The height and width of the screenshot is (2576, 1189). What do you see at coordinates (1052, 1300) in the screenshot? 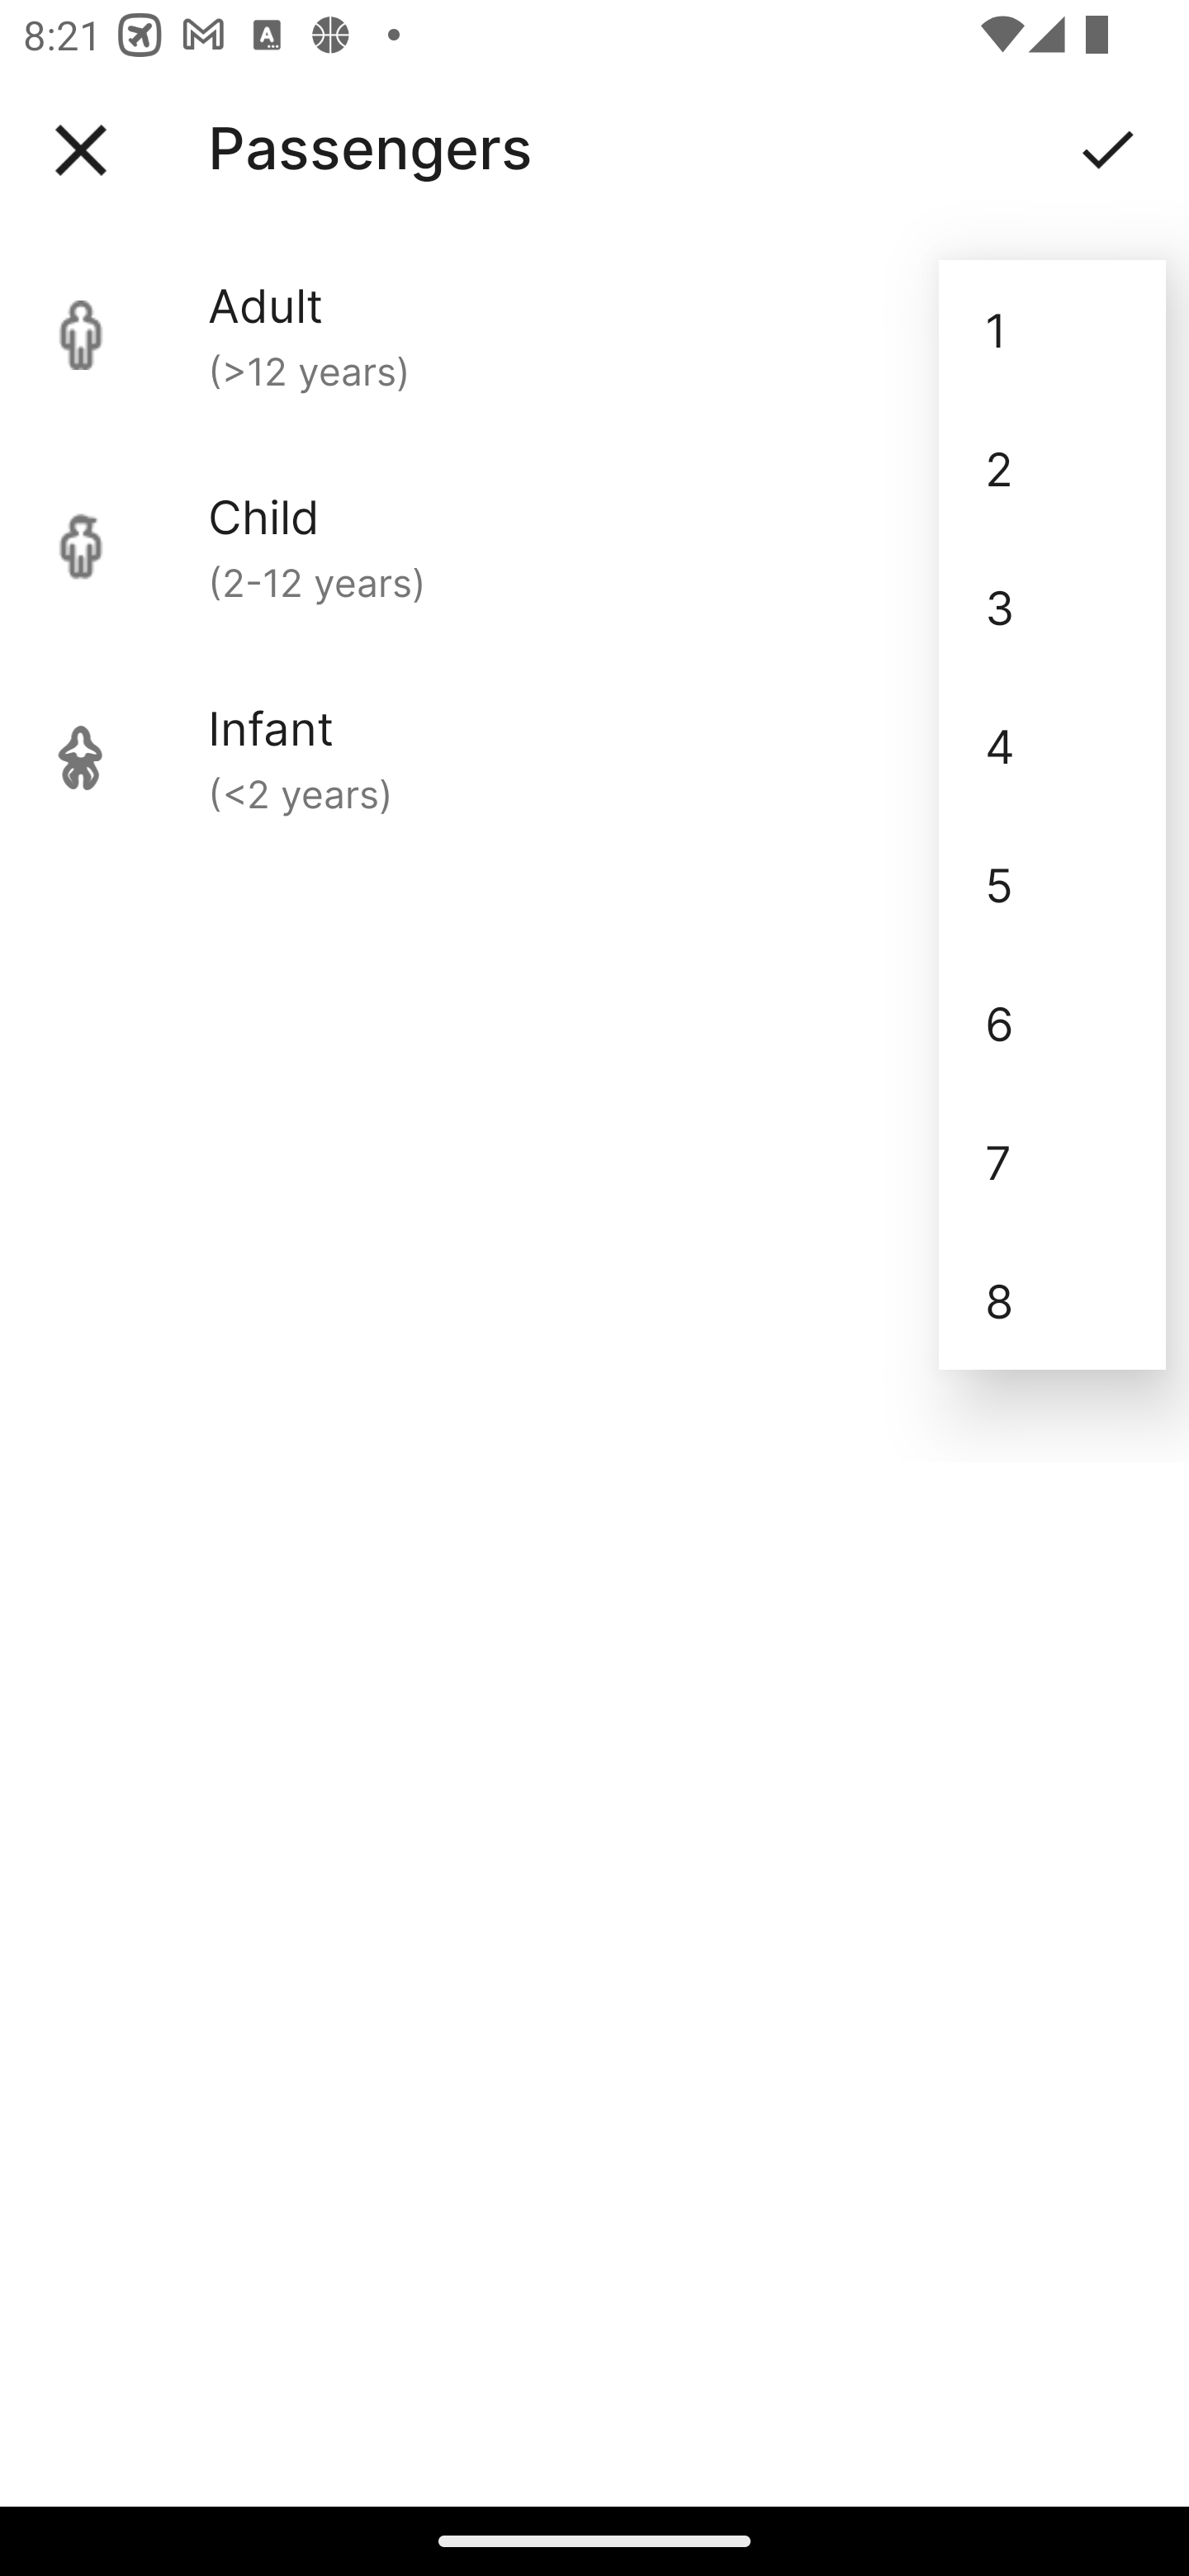
I see `8` at bounding box center [1052, 1300].